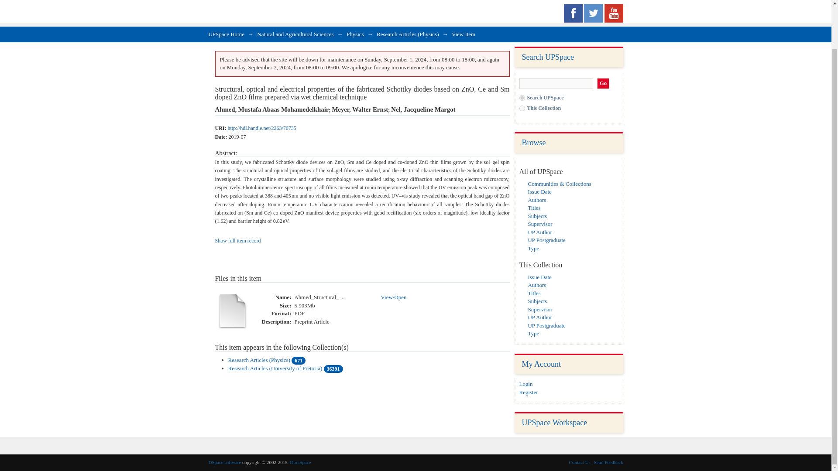 This screenshot has height=471, width=838. What do you see at coordinates (237, 241) in the screenshot?
I see `Show full item record` at bounding box center [237, 241].